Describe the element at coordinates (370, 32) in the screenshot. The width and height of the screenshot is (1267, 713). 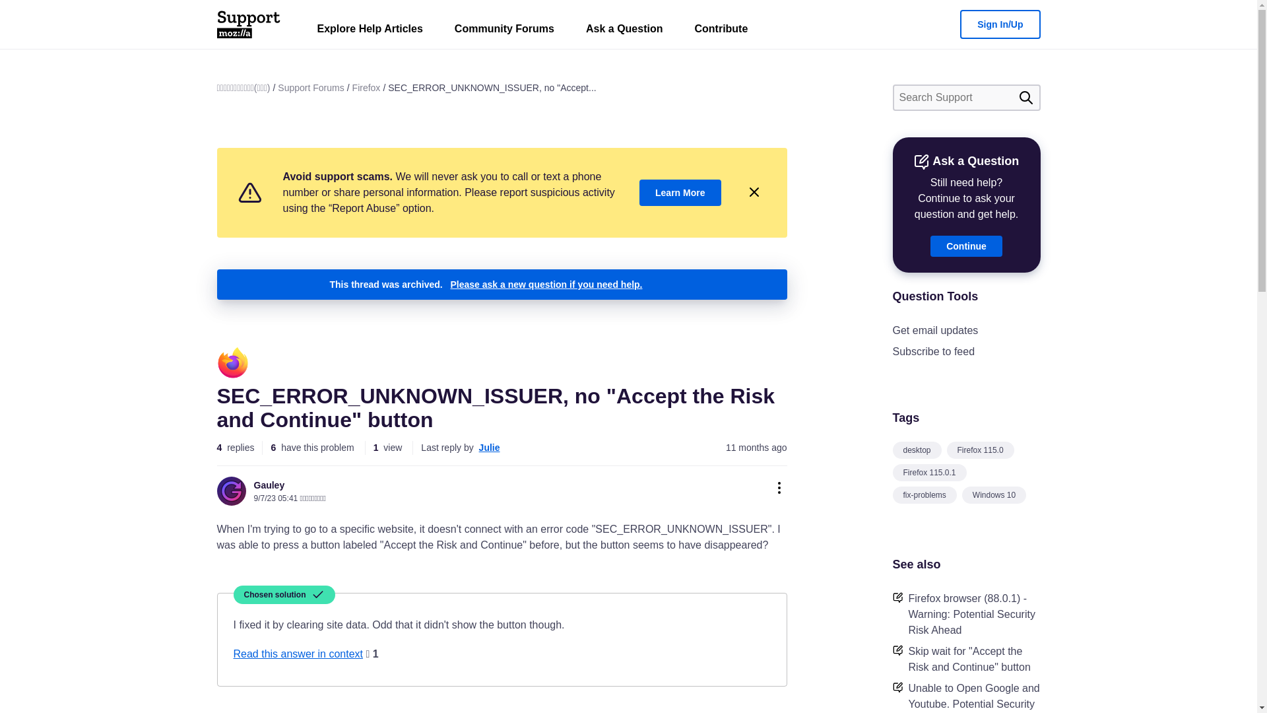
I see `Explore Help Articles` at that location.